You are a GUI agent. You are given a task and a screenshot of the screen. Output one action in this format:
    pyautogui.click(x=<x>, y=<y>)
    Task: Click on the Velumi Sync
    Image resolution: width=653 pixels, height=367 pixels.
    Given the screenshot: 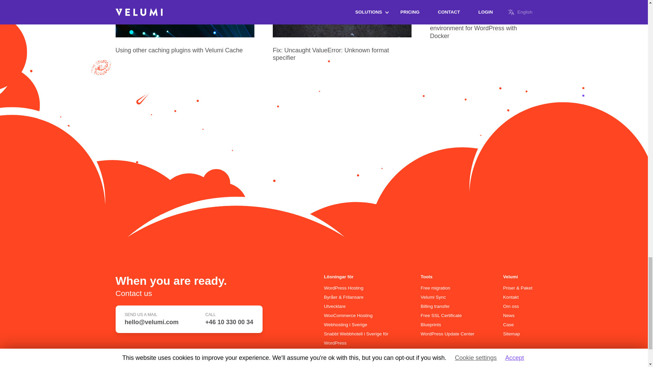 What is the action you would take?
    pyautogui.click(x=433, y=297)
    